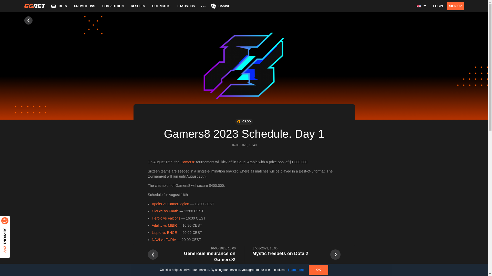 The width and height of the screenshot is (492, 276). Describe the element at coordinates (84, 6) in the screenshot. I see `PROMOTIONS` at that location.